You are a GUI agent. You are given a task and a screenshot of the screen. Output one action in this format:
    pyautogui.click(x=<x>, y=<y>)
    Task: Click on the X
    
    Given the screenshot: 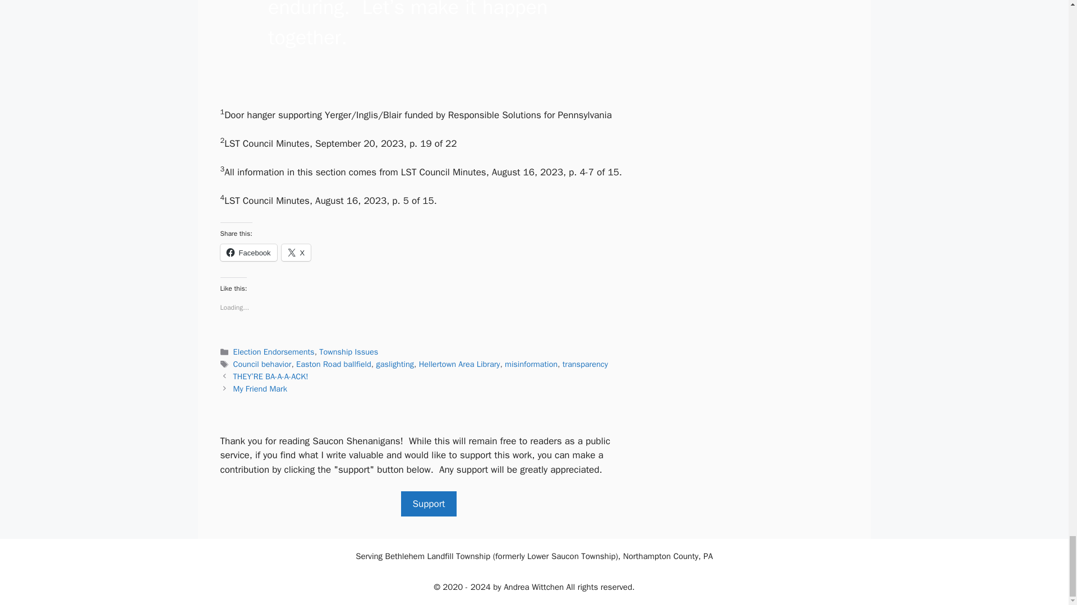 What is the action you would take?
    pyautogui.click(x=296, y=252)
    